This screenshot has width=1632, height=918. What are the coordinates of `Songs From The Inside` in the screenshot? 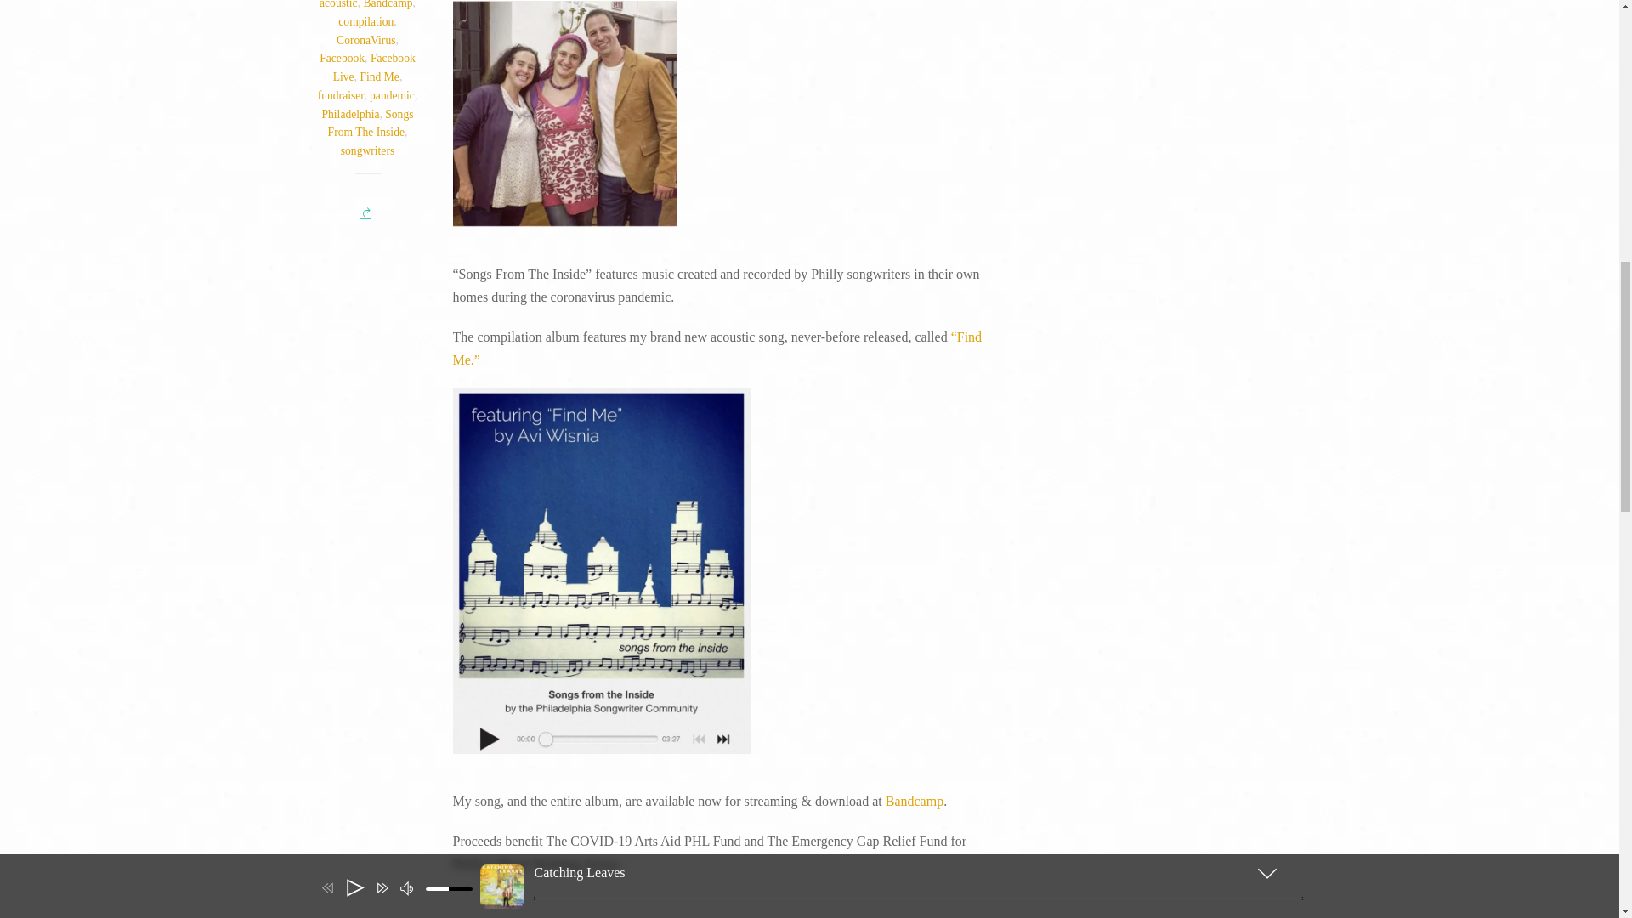 It's located at (371, 124).